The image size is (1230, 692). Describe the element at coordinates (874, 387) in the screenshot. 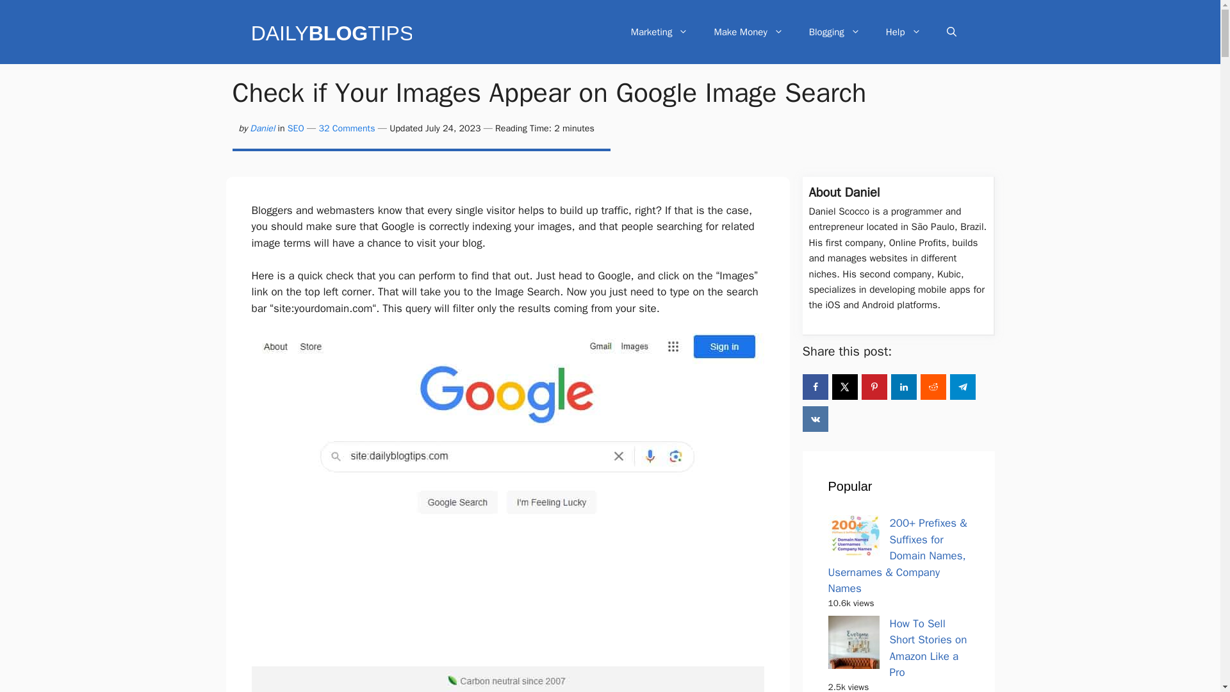

I see `Save to Pinterest` at that location.